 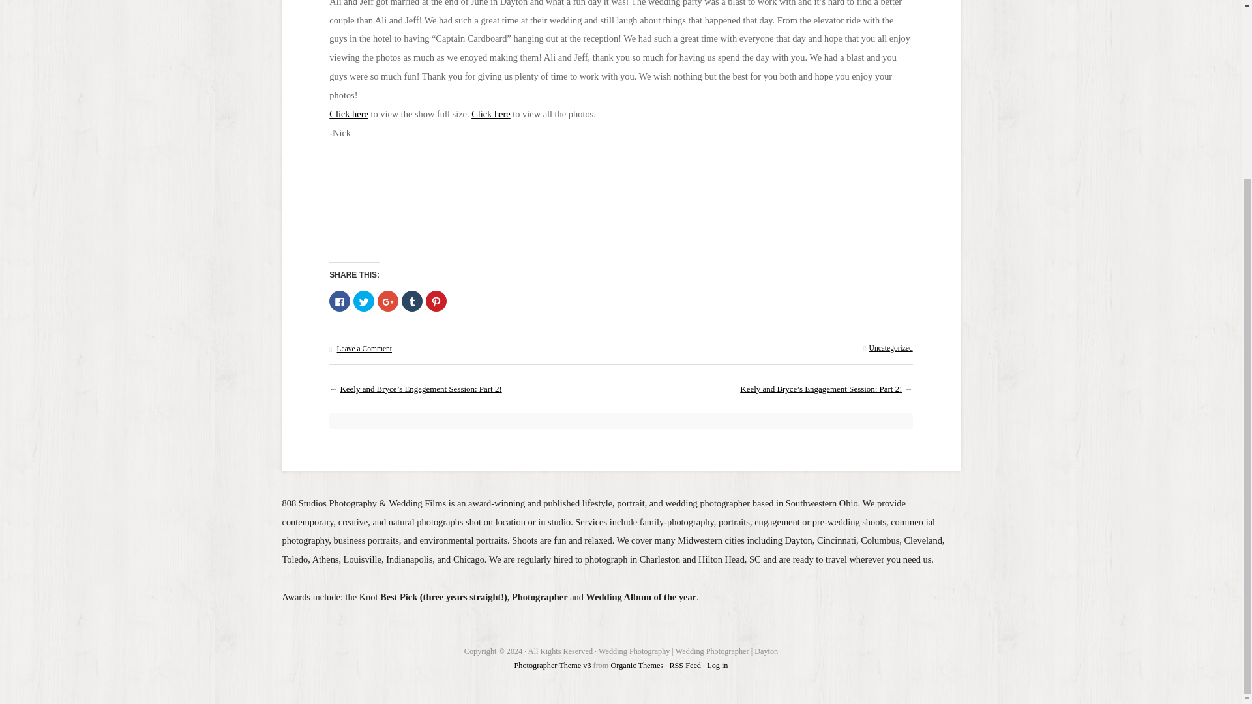 I want to click on Click to share on Twitter, so click(x=364, y=301).